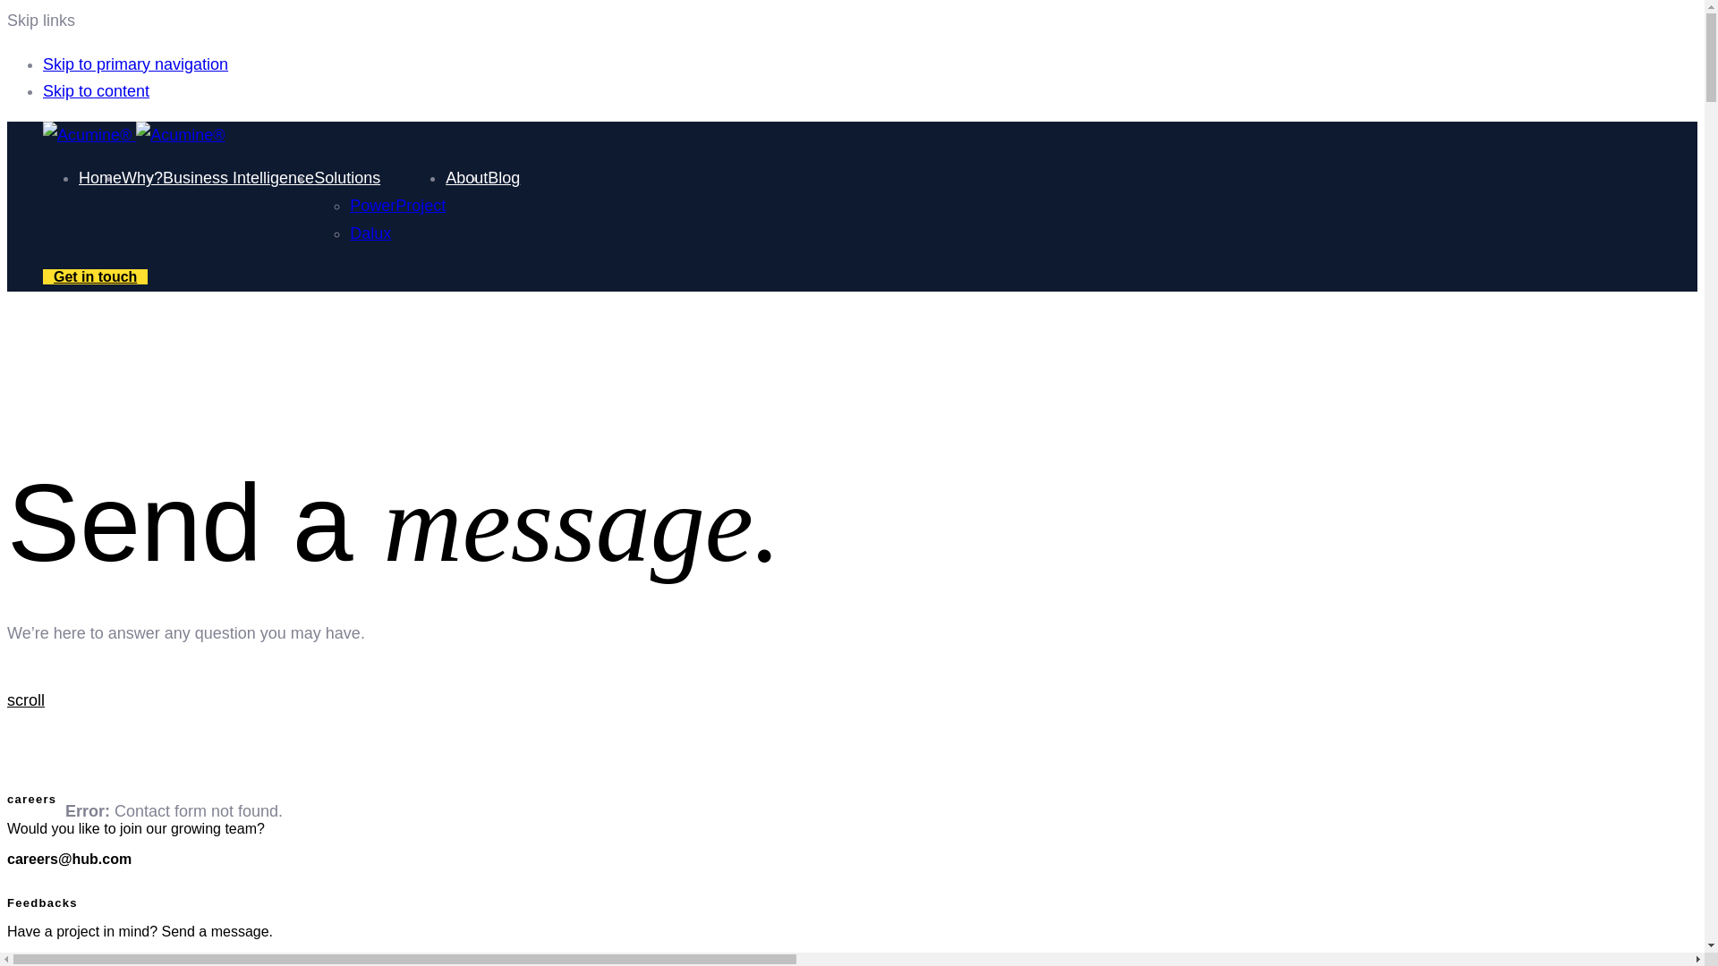  Describe the element at coordinates (100, 178) in the screenshot. I see `Home` at that location.